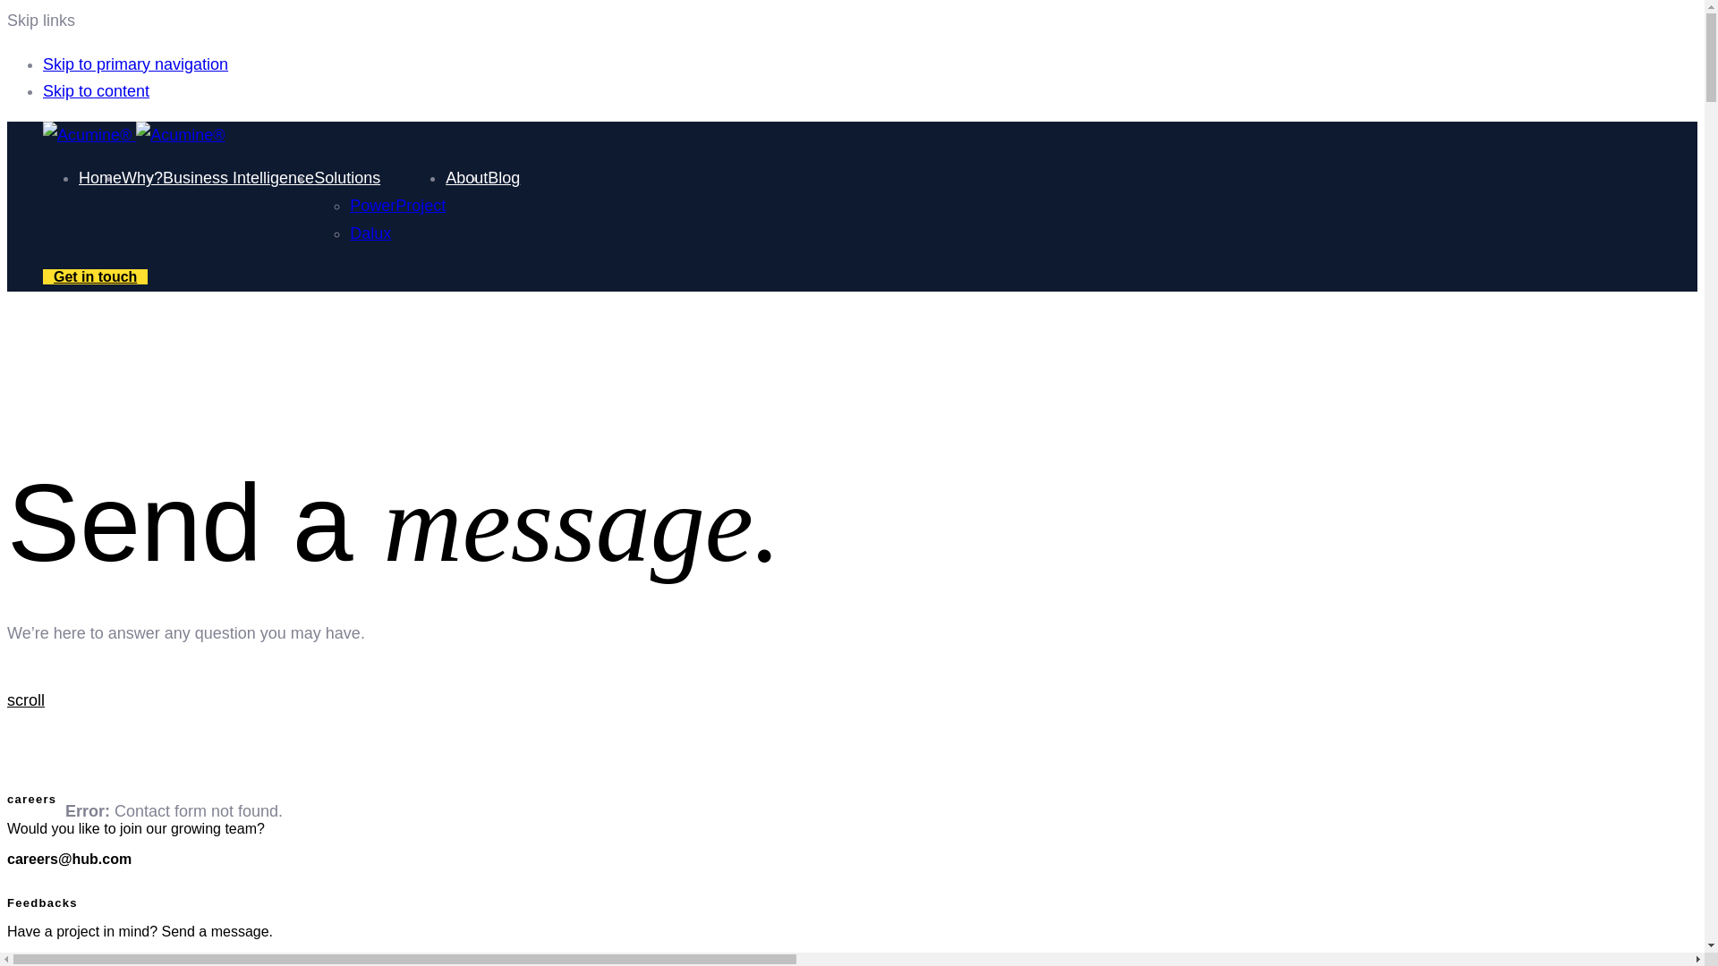  Describe the element at coordinates (100, 178) in the screenshot. I see `Home` at that location.